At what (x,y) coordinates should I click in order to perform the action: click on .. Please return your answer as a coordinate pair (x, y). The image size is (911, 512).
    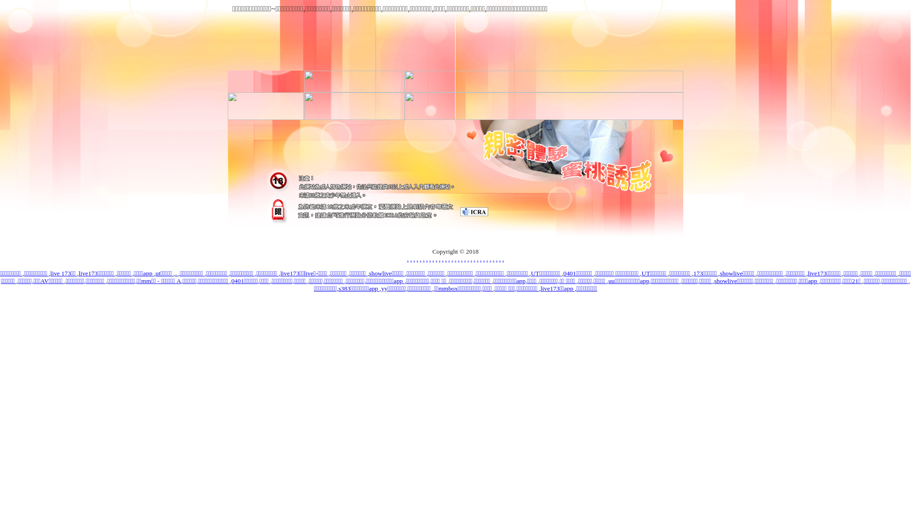
    Looking at the image, I should click on (446, 259).